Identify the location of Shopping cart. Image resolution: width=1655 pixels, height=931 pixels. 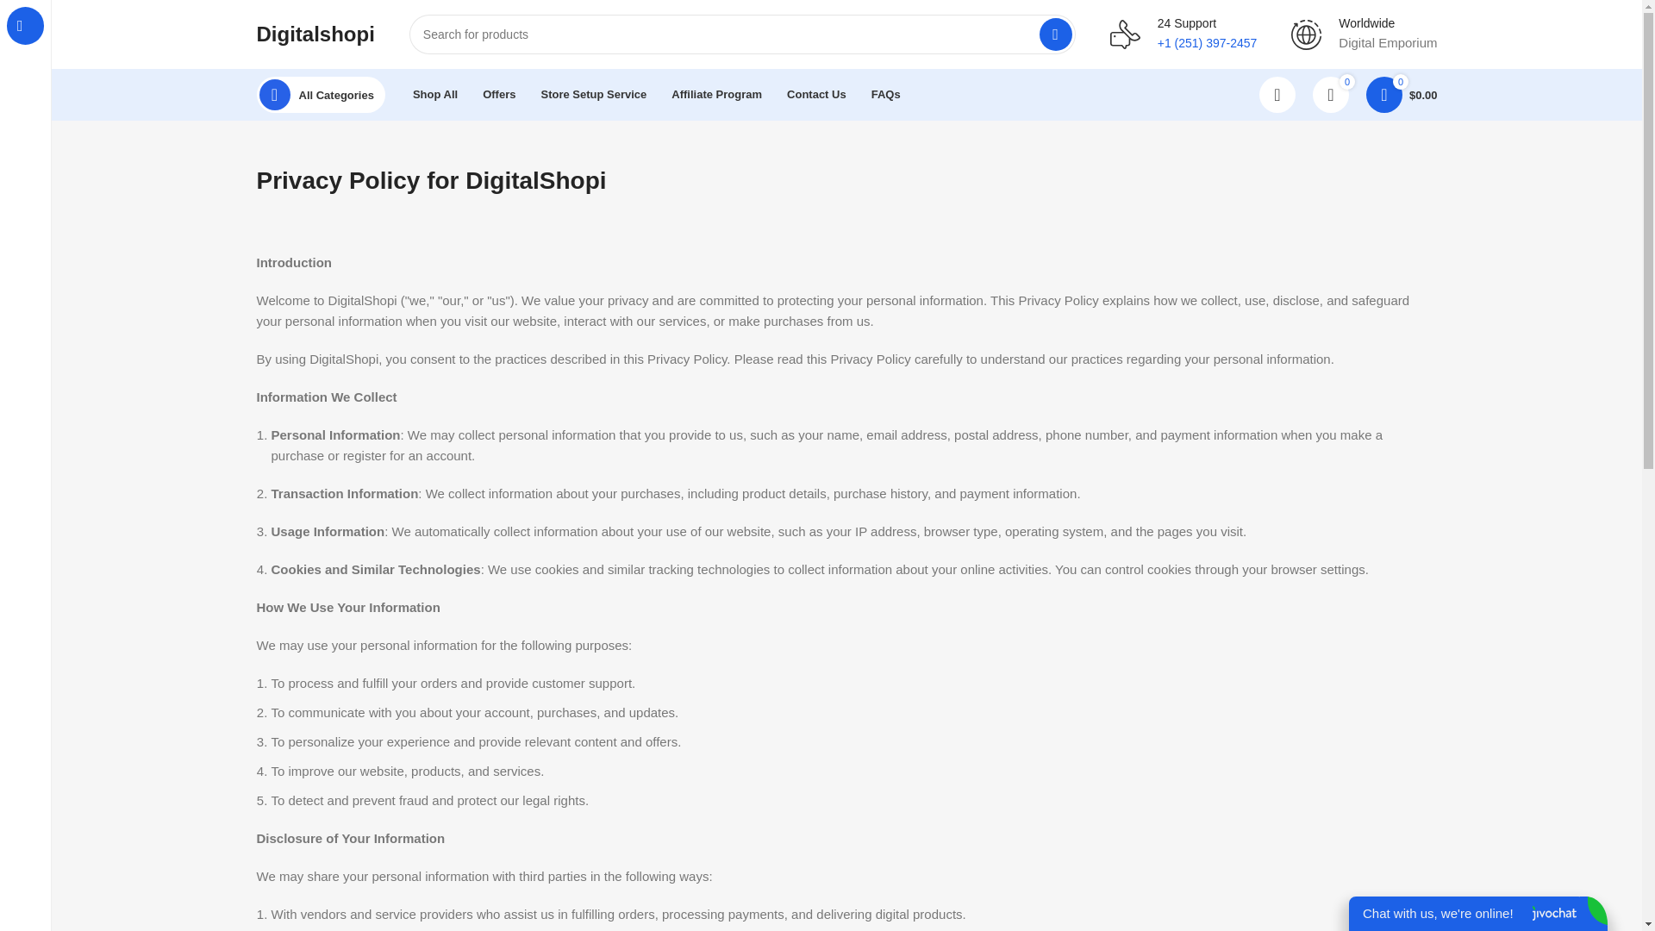
(1402, 94).